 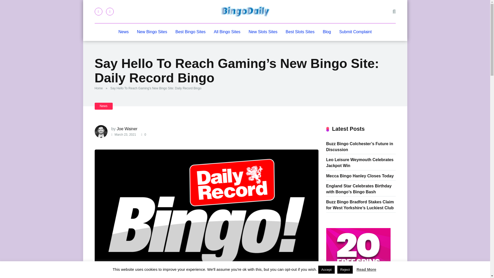 What do you see at coordinates (190, 32) in the screenshot?
I see `Best Bingo Sites` at bounding box center [190, 32].